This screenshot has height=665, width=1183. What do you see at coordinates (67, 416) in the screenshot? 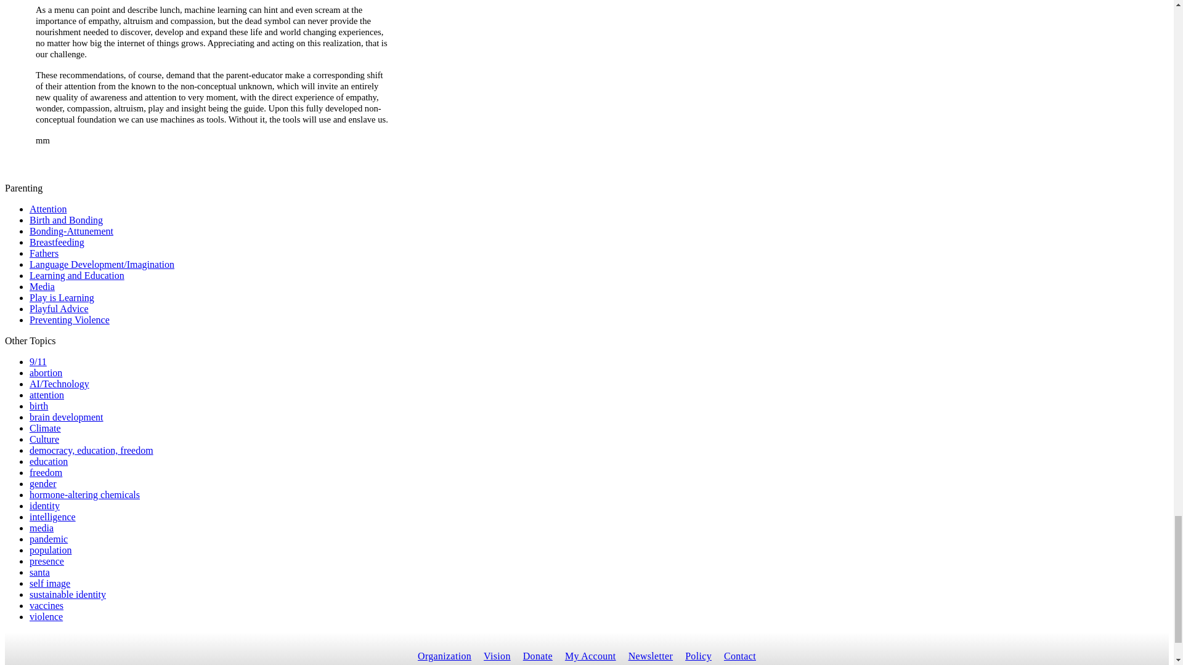
I see `brain development` at bounding box center [67, 416].